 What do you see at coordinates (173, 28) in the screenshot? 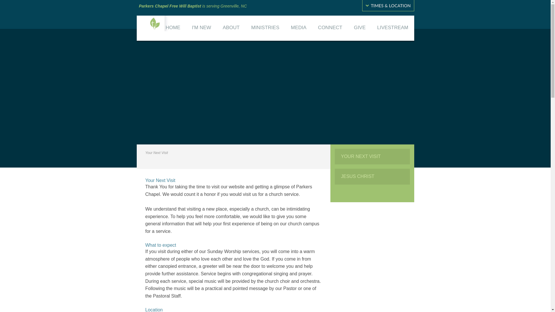
I see `HOME` at bounding box center [173, 28].